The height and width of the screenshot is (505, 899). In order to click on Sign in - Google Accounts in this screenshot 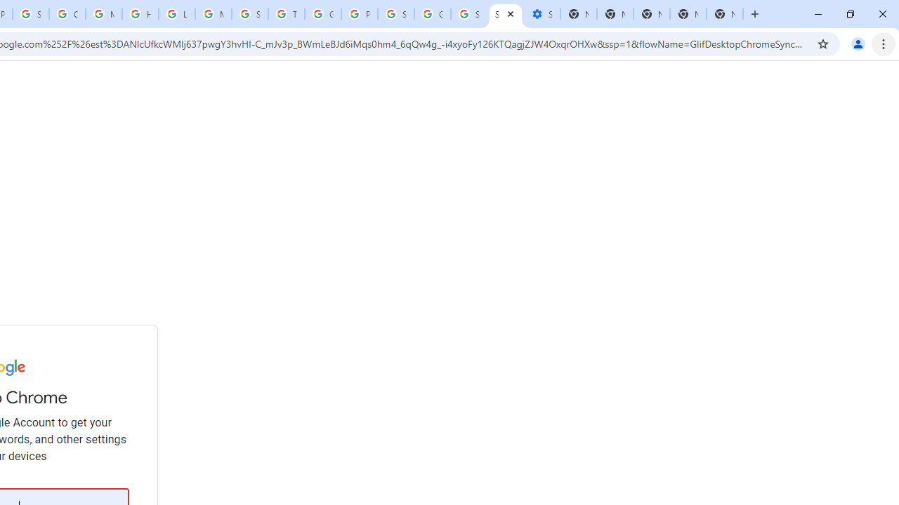, I will do `click(506, 14)`.